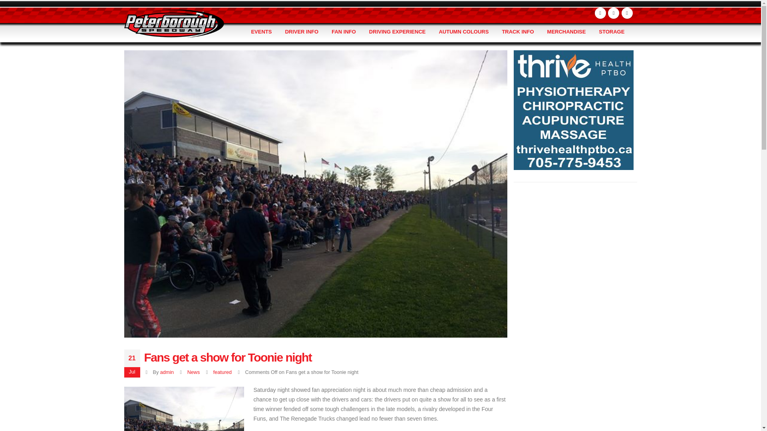 Image resolution: width=767 pixels, height=431 pixels. Describe the element at coordinates (344, 32) in the screenshot. I see `FAN INFO` at that location.